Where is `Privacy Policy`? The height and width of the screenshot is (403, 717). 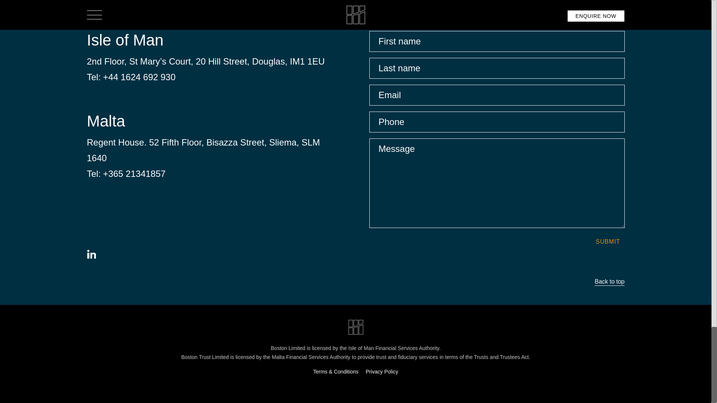 Privacy Policy is located at coordinates (382, 372).